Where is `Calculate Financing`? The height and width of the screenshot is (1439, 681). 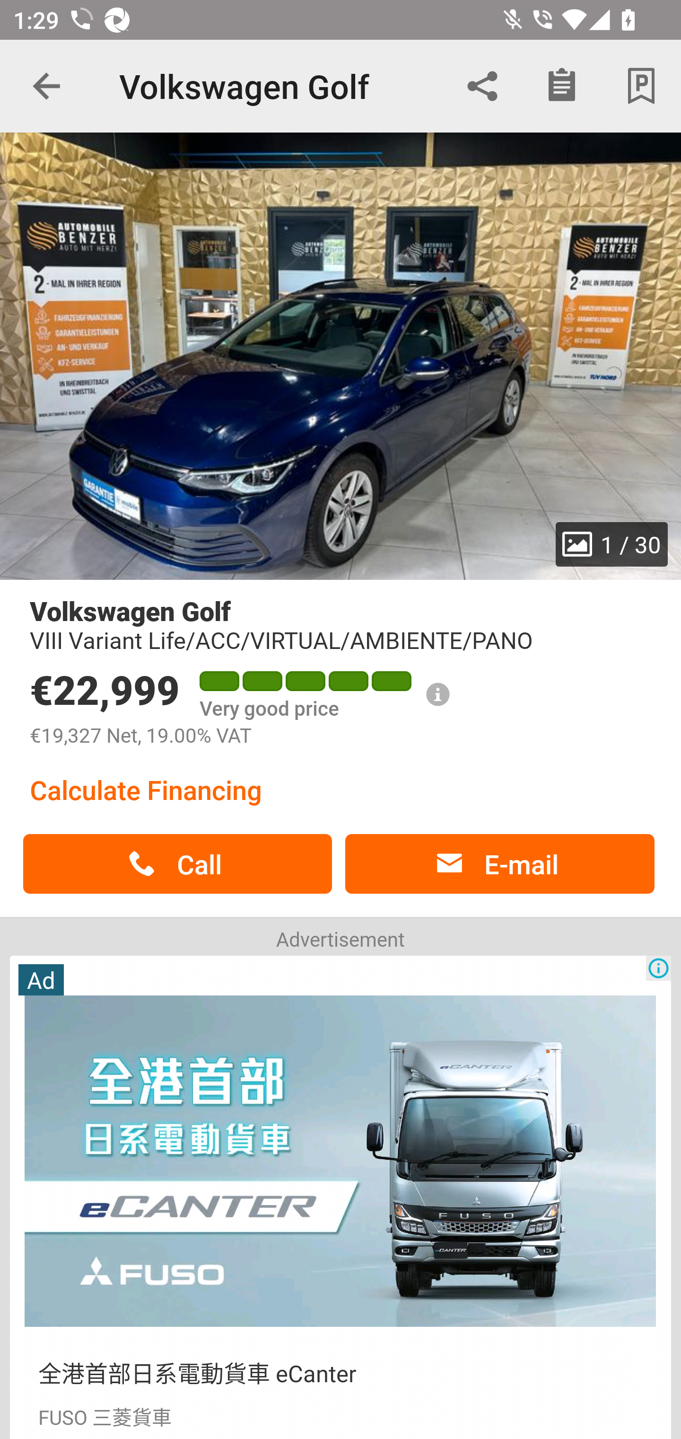 Calculate Financing is located at coordinates (146, 789).